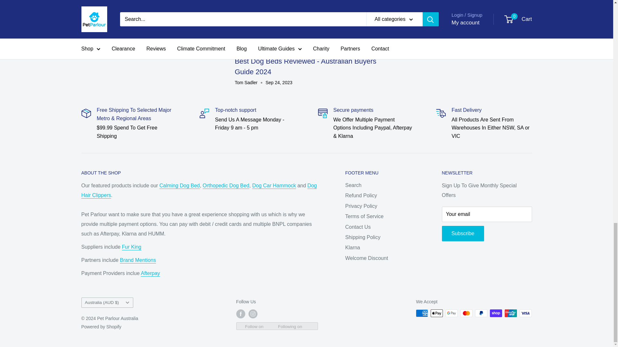  What do you see at coordinates (274, 186) in the screenshot?
I see `Dog Car Hammock` at bounding box center [274, 186].